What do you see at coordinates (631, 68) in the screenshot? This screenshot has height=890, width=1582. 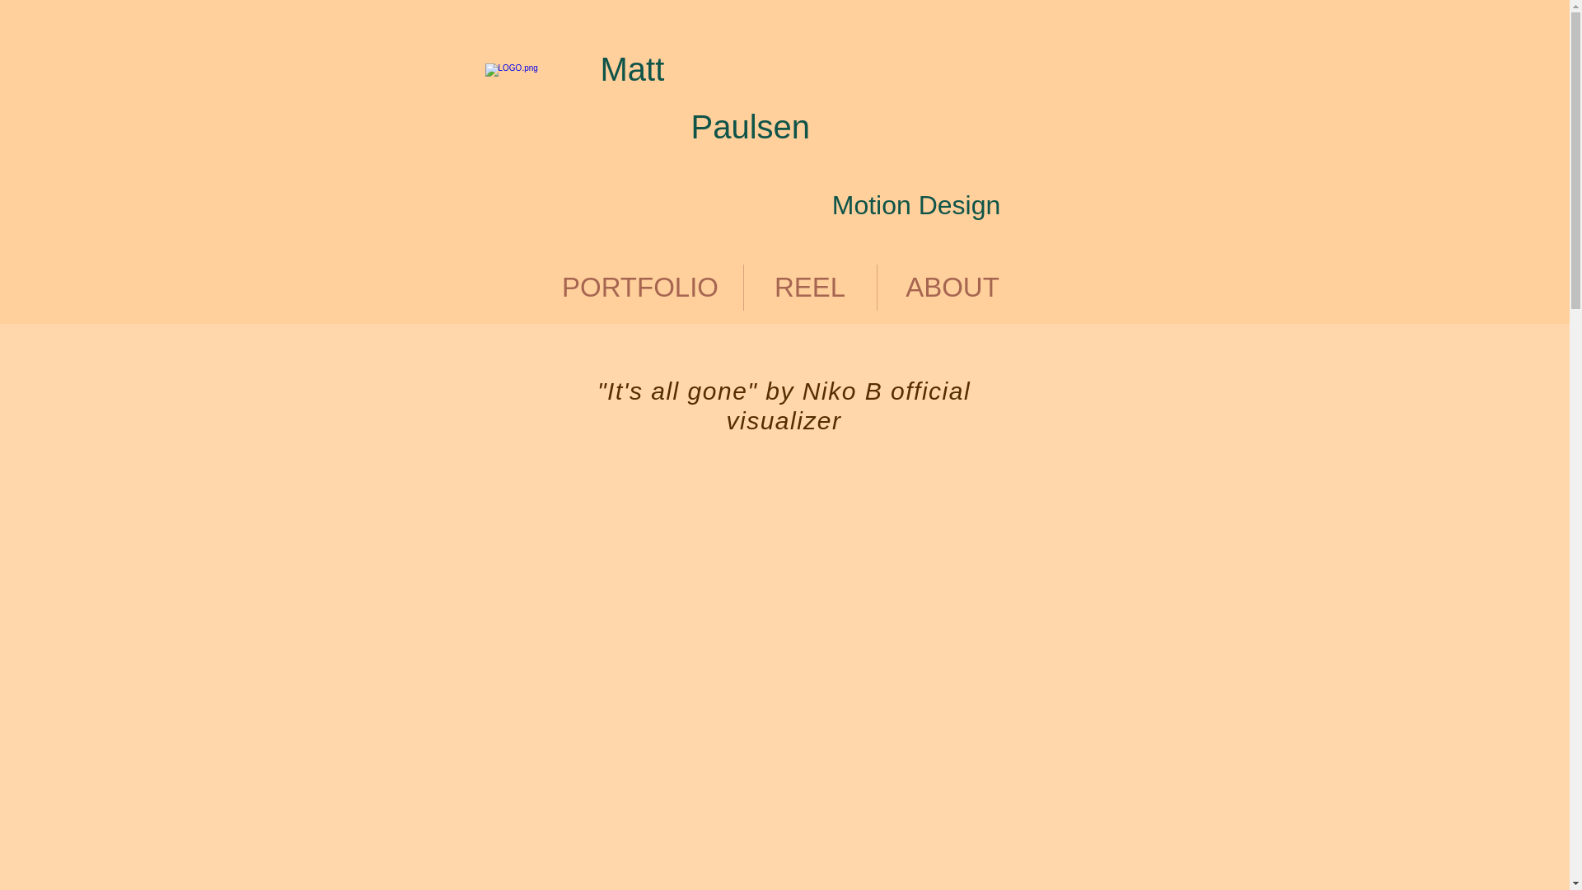 I see `Matt` at bounding box center [631, 68].